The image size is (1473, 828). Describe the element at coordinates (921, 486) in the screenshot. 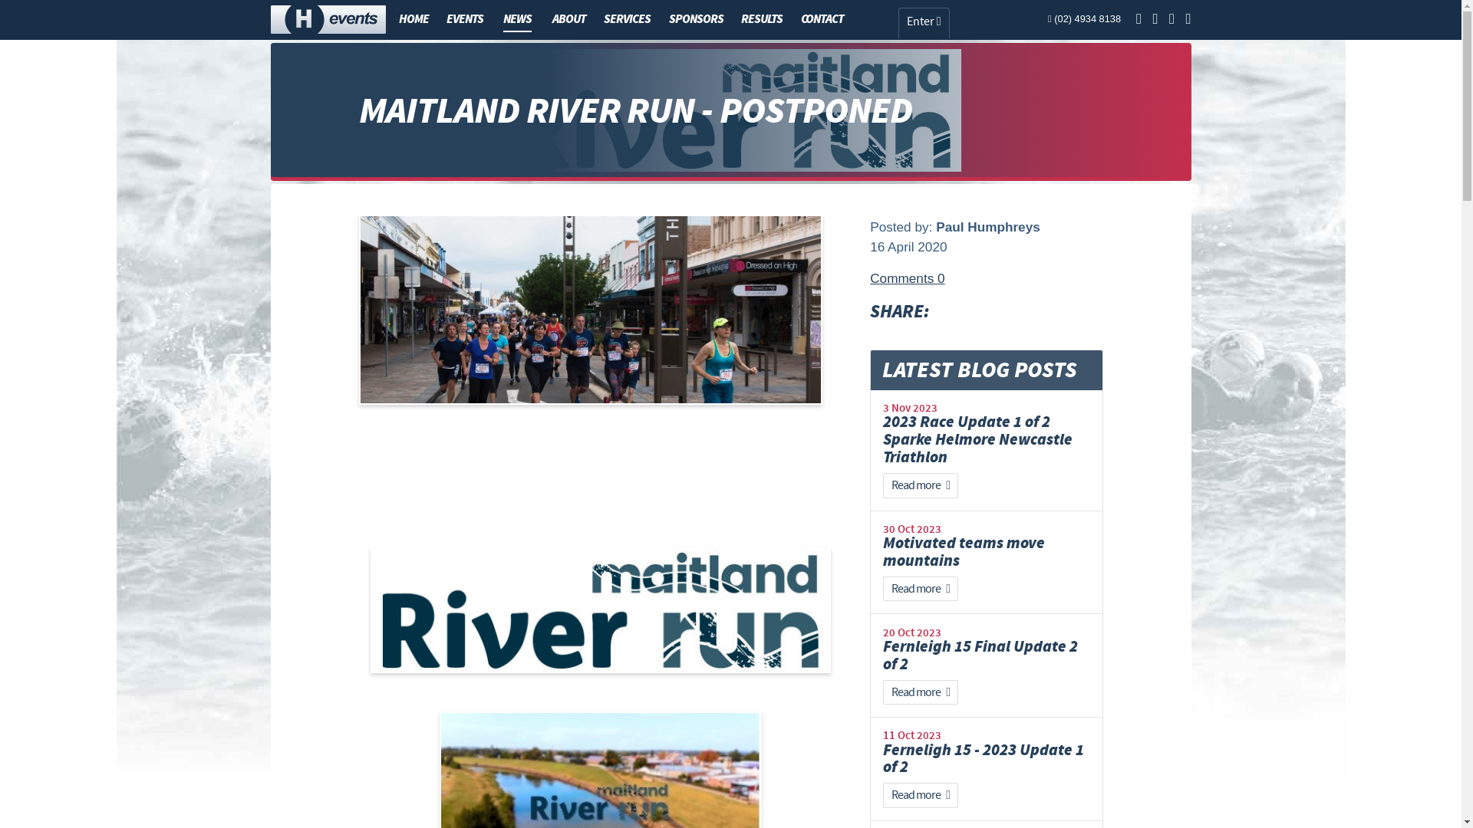

I see `Read more` at that location.